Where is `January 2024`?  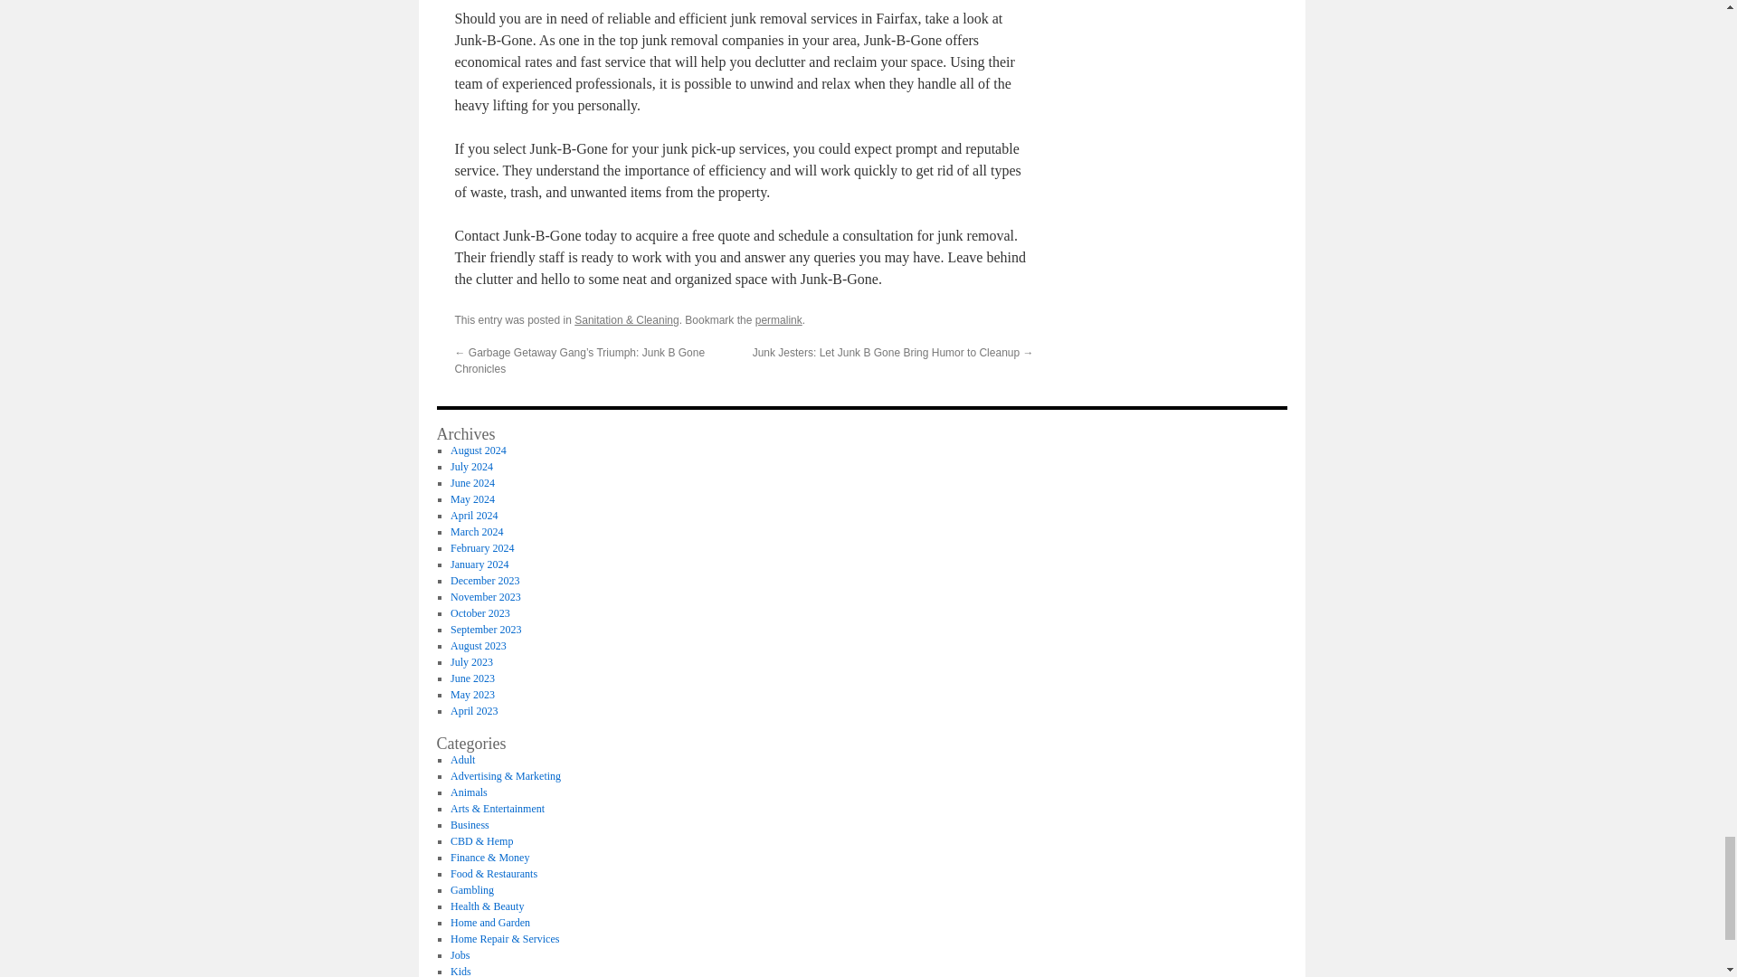 January 2024 is located at coordinates (479, 564).